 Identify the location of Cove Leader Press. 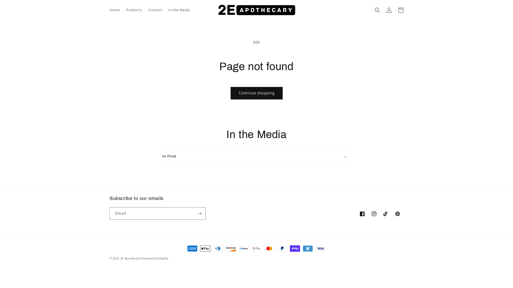
(212, 166).